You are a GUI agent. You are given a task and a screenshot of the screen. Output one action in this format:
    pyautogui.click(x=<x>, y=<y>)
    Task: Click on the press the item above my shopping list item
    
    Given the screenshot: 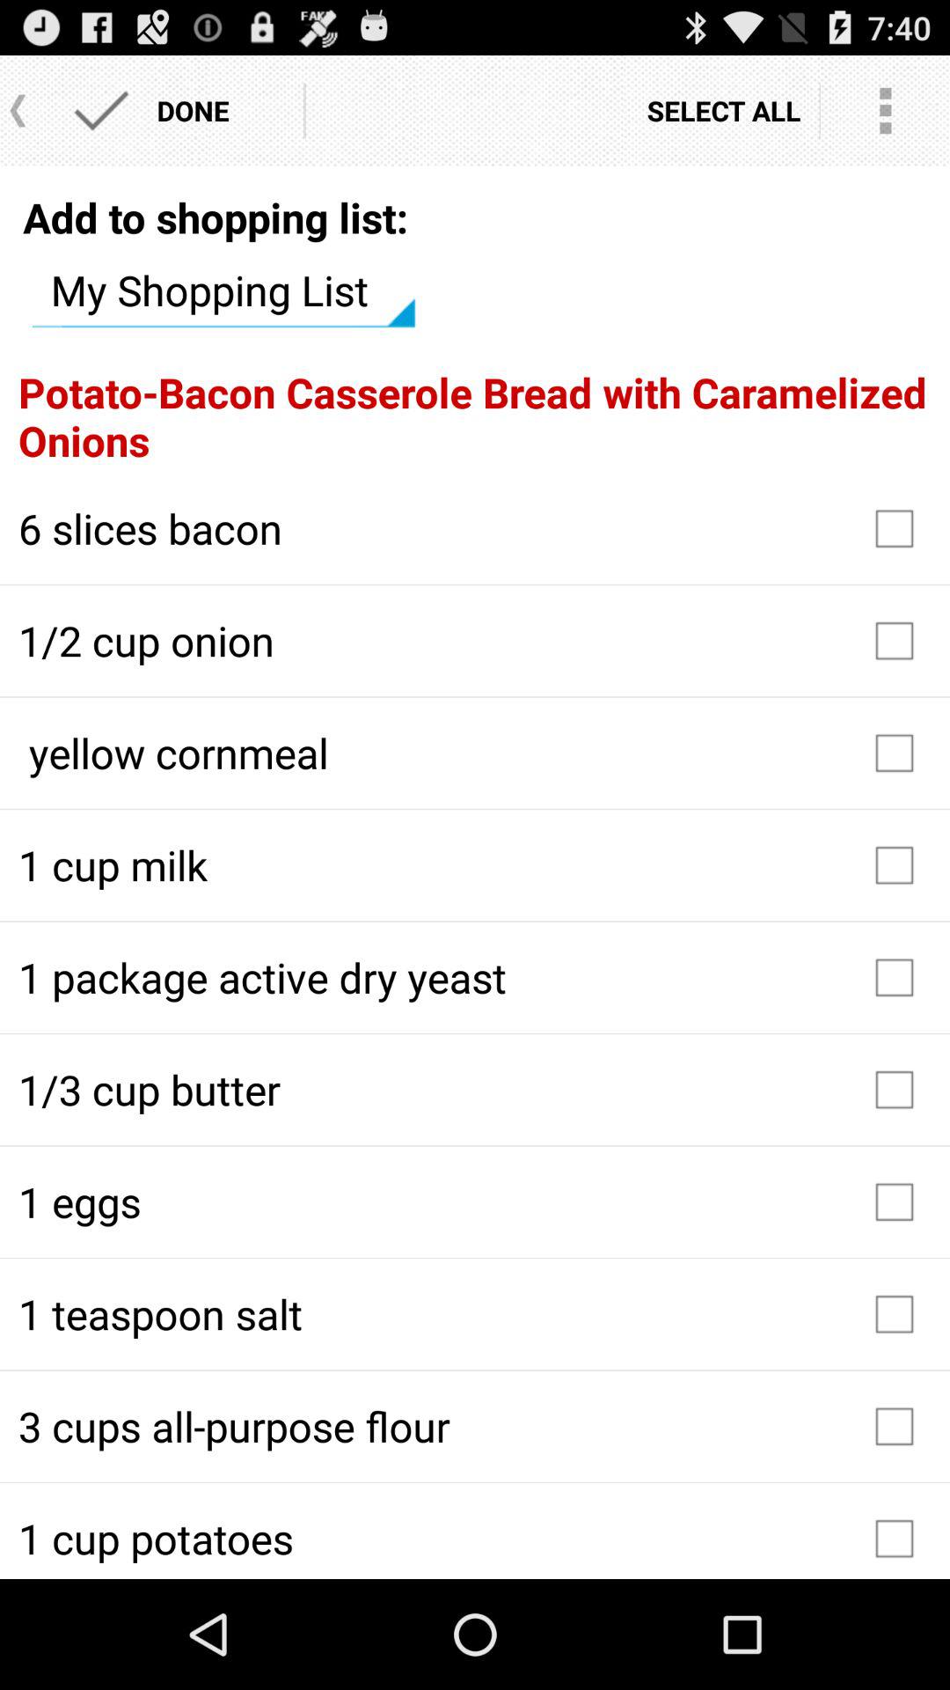 What is the action you would take?
    pyautogui.click(x=216, y=217)
    